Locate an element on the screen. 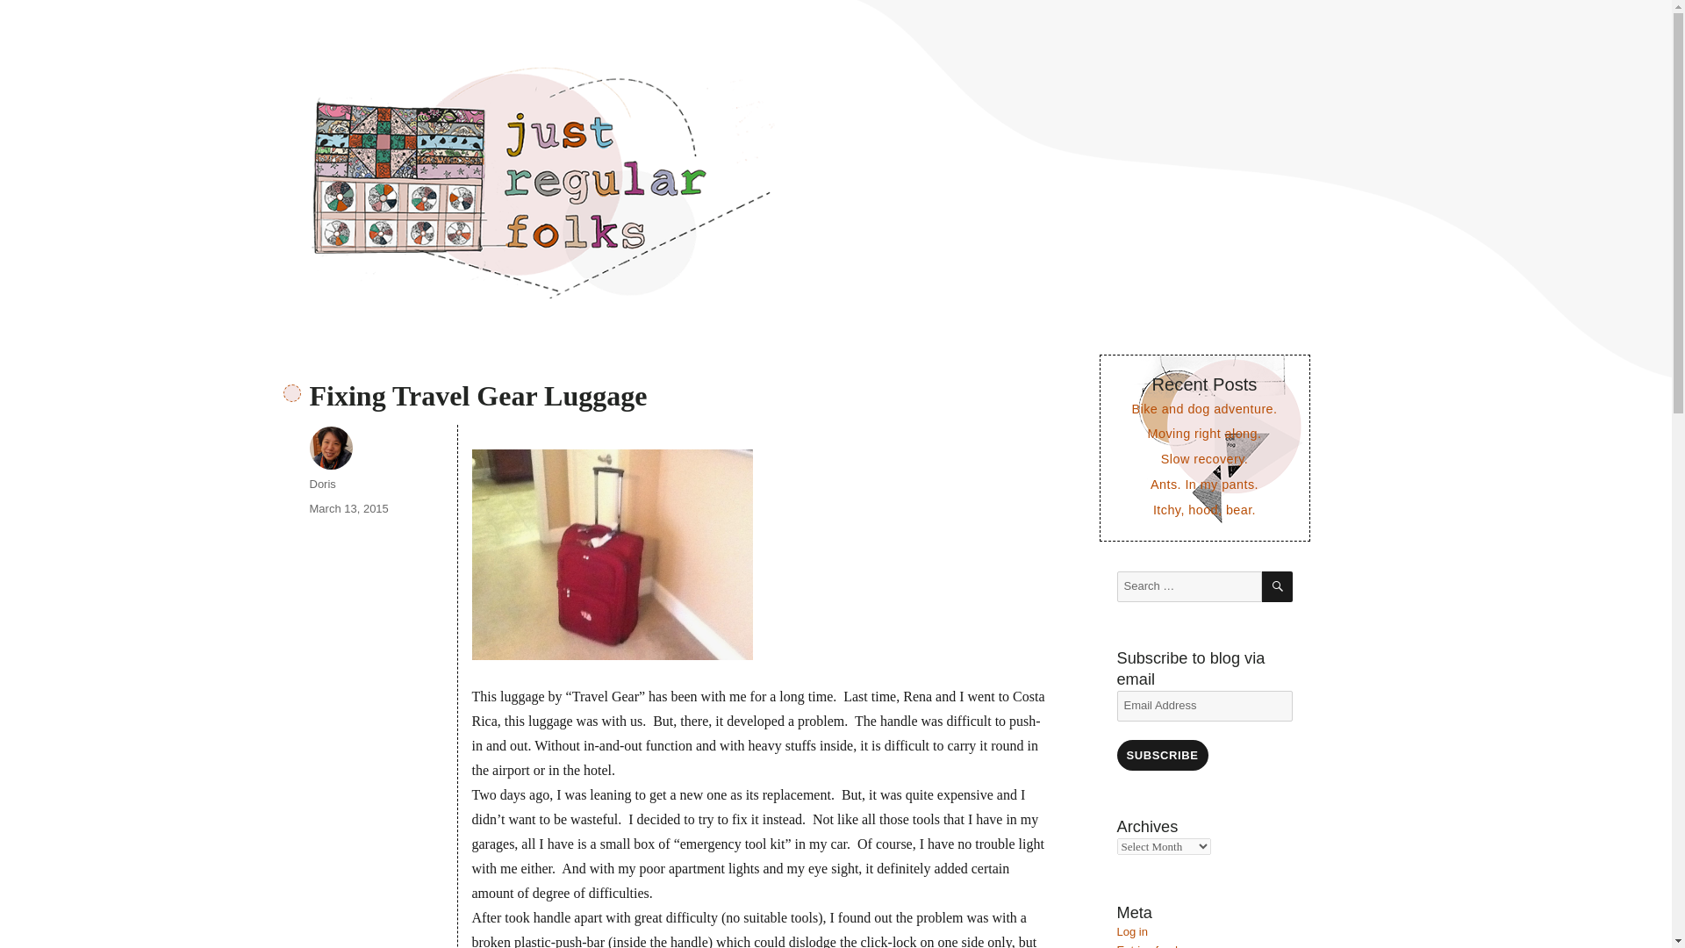  March 13, 2015 is located at coordinates (348, 509).